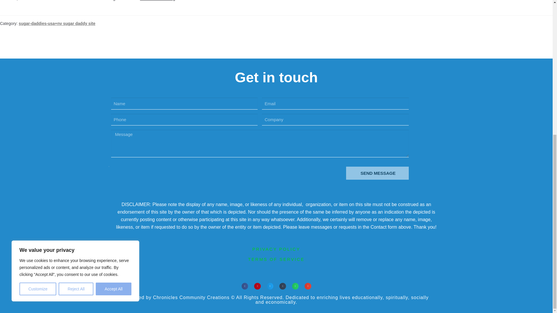 Image resolution: width=557 pixels, height=313 pixels. Describe the element at coordinates (38, 54) in the screenshot. I see `Customize` at that location.